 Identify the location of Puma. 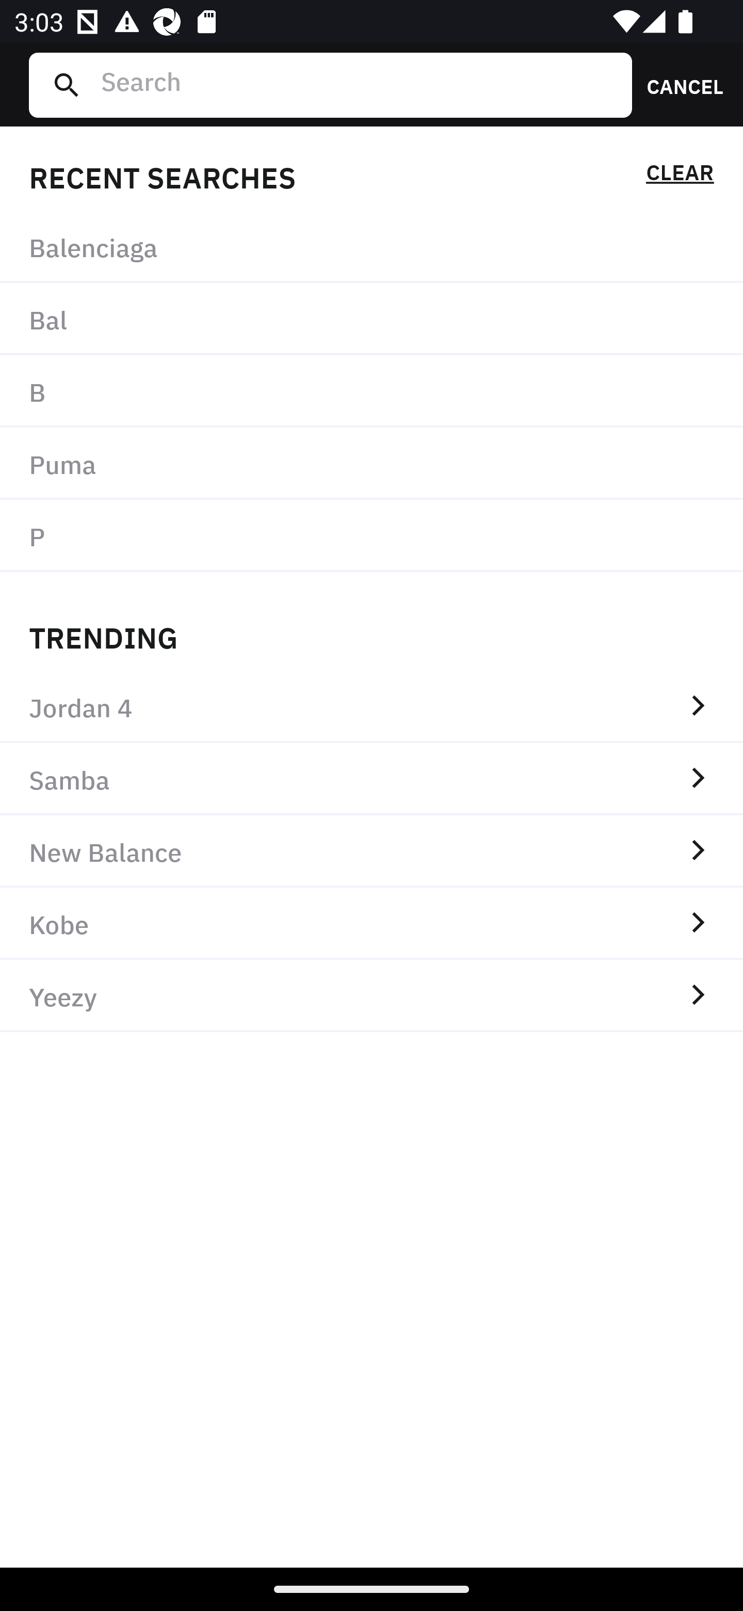
(372, 463).